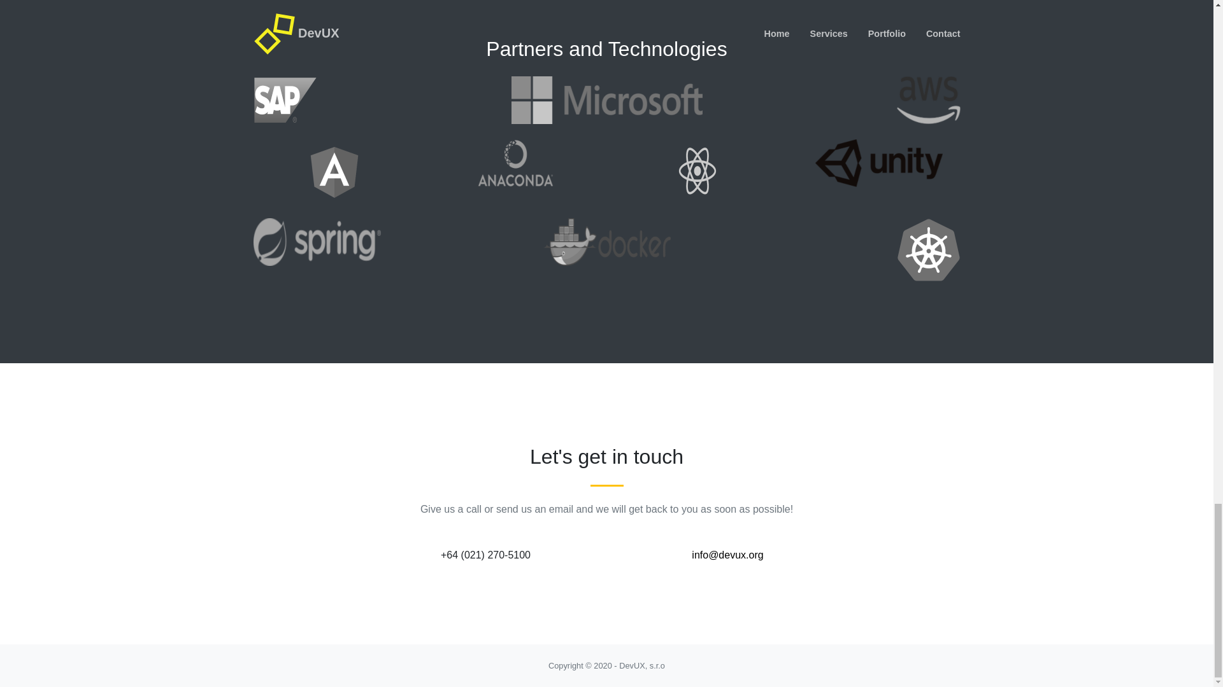  I want to click on Anaconda - data science platform, so click(516, 163).